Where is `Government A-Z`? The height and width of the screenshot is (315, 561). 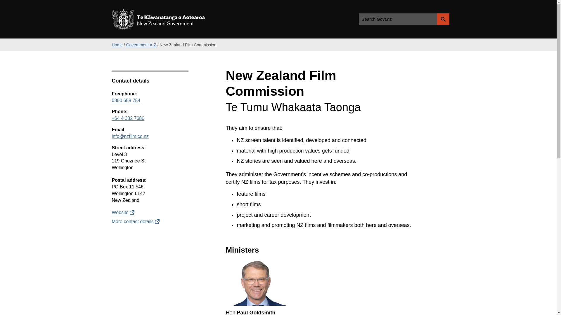
Government A-Z is located at coordinates (141, 45).